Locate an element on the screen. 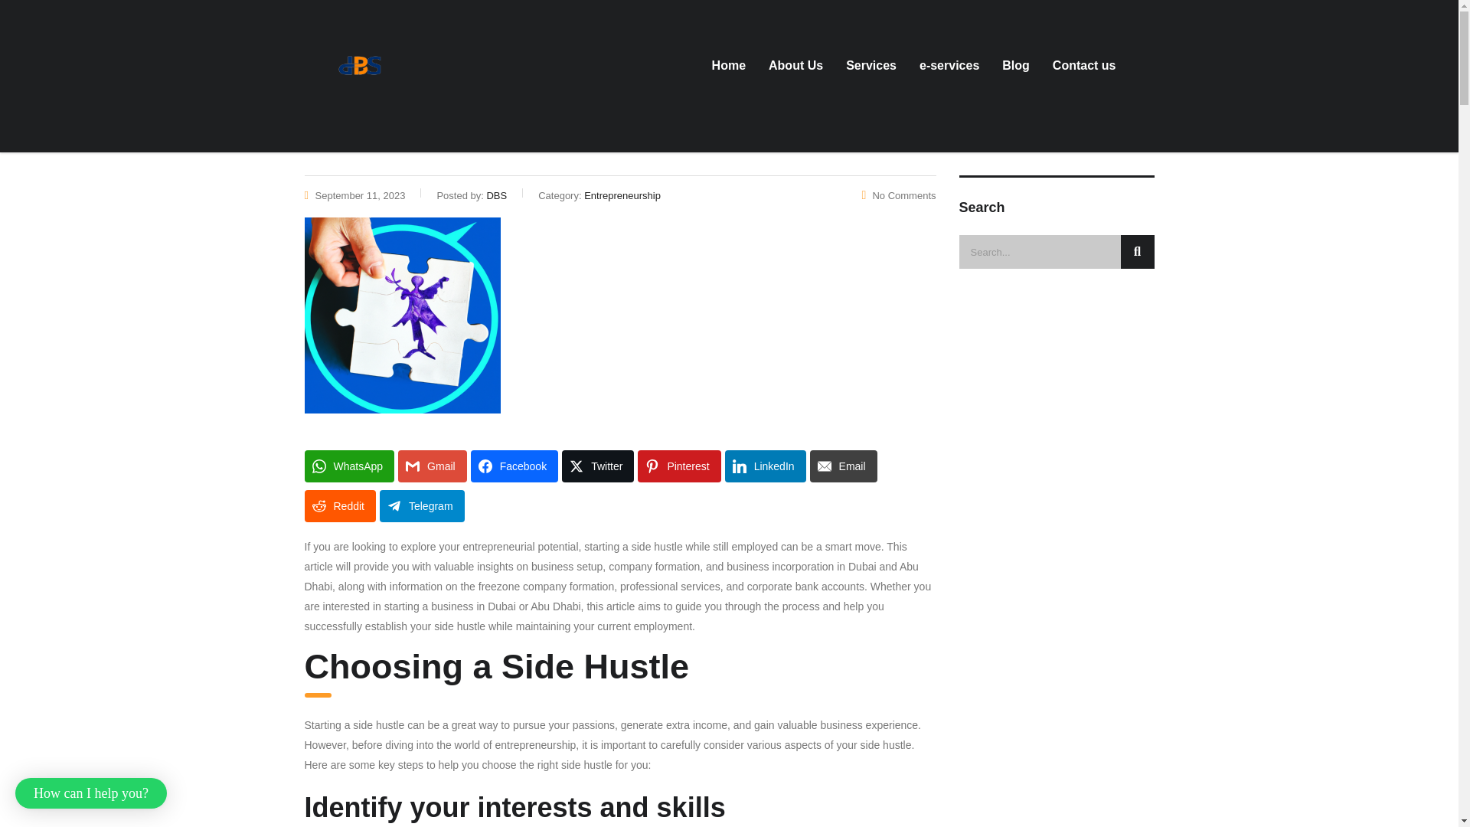 The height and width of the screenshot is (827, 1470). Gmail is located at coordinates (433, 466).